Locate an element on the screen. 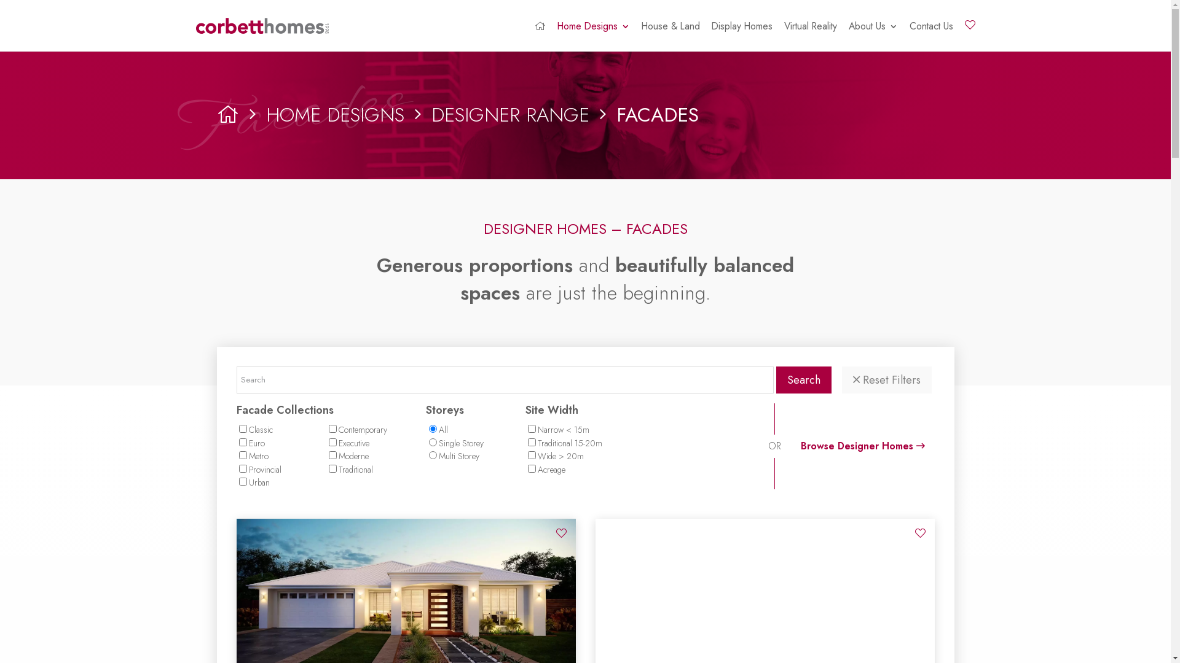 Image resolution: width=1180 pixels, height=663 pixels. Reset Filters is located at coordinates (887, 380).